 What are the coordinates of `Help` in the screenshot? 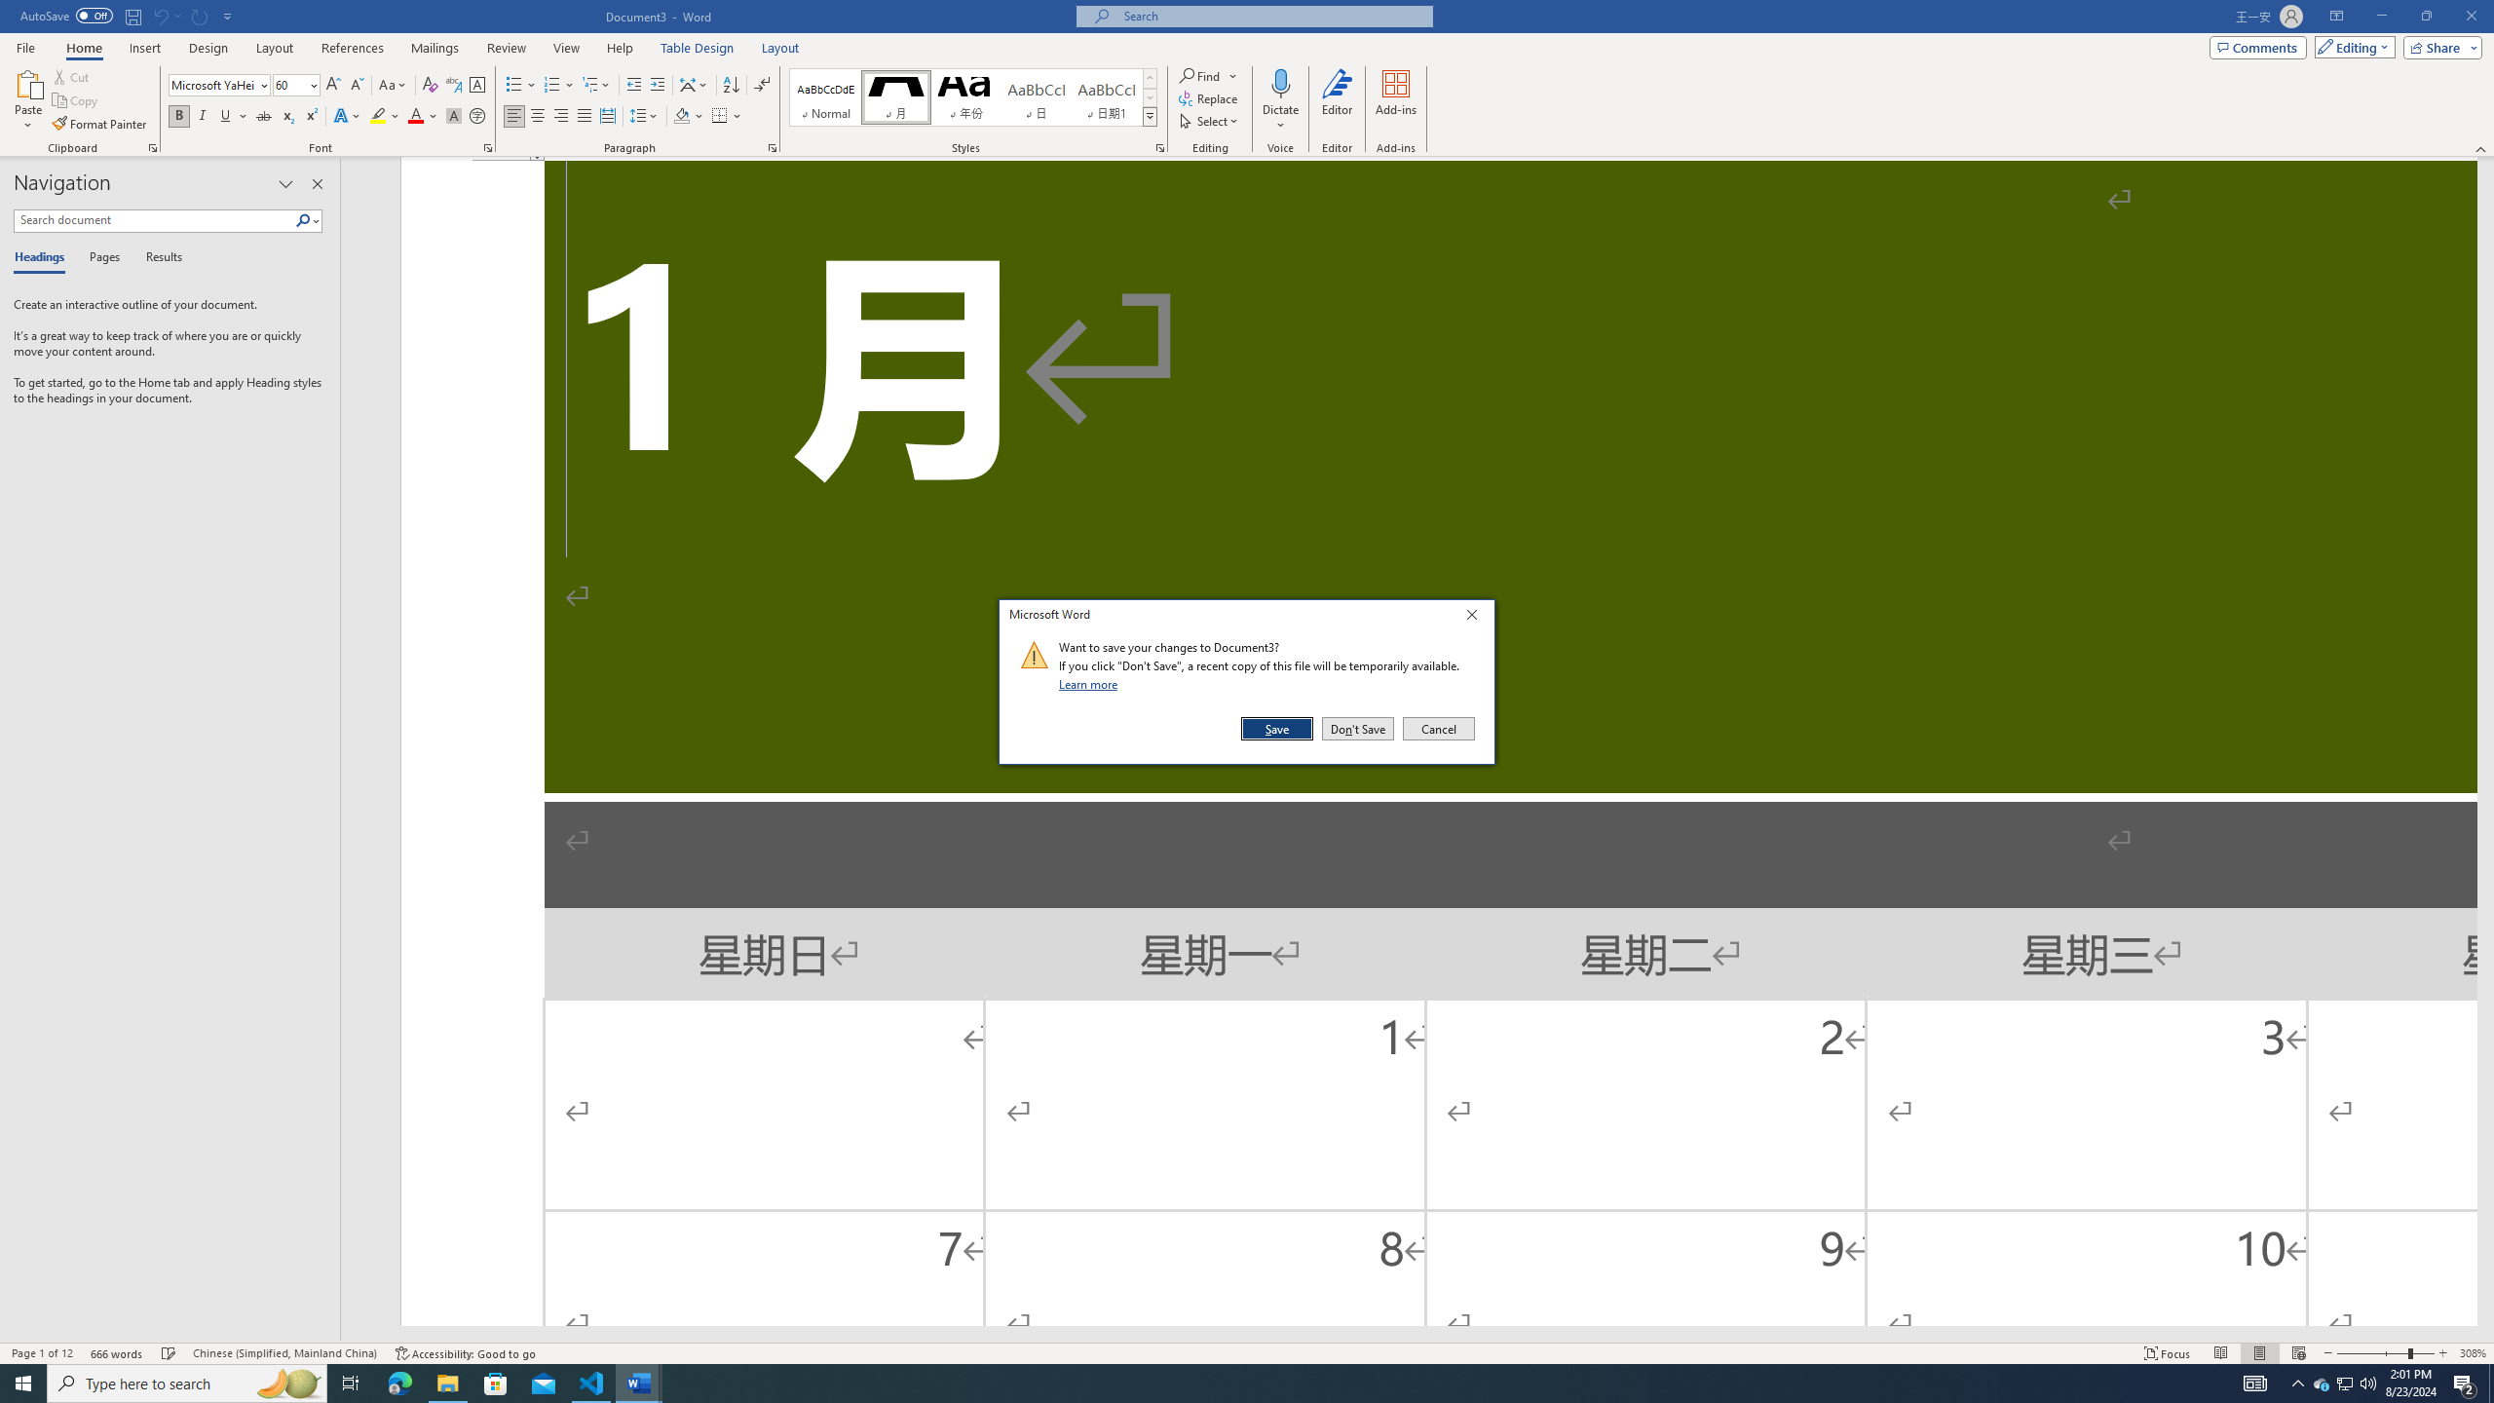 It's located at (620, 48).